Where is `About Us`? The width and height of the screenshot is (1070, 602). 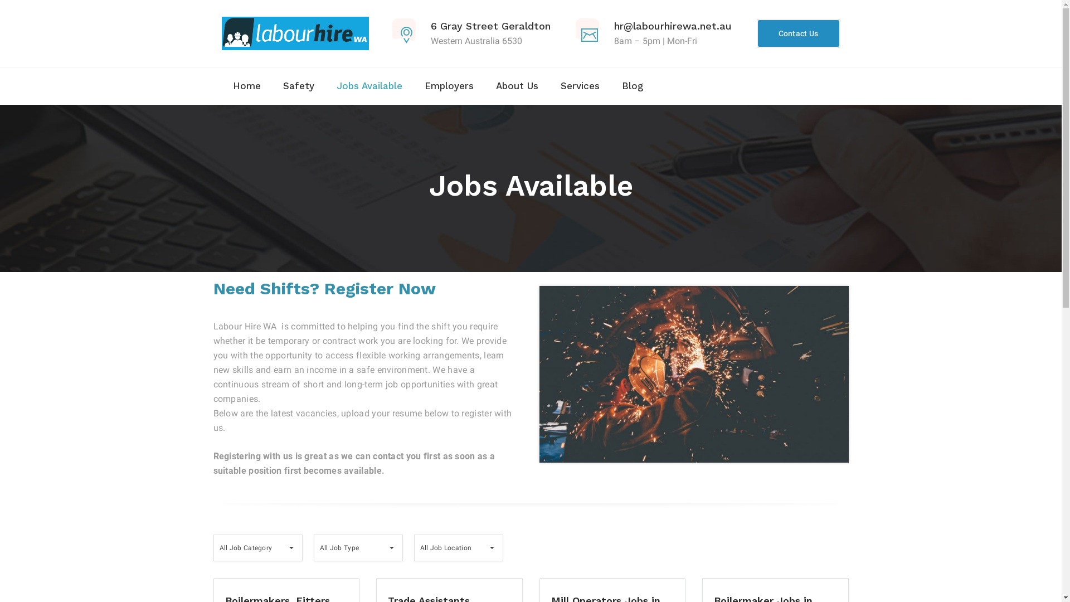
About Us is located at coordinates (517, 86).